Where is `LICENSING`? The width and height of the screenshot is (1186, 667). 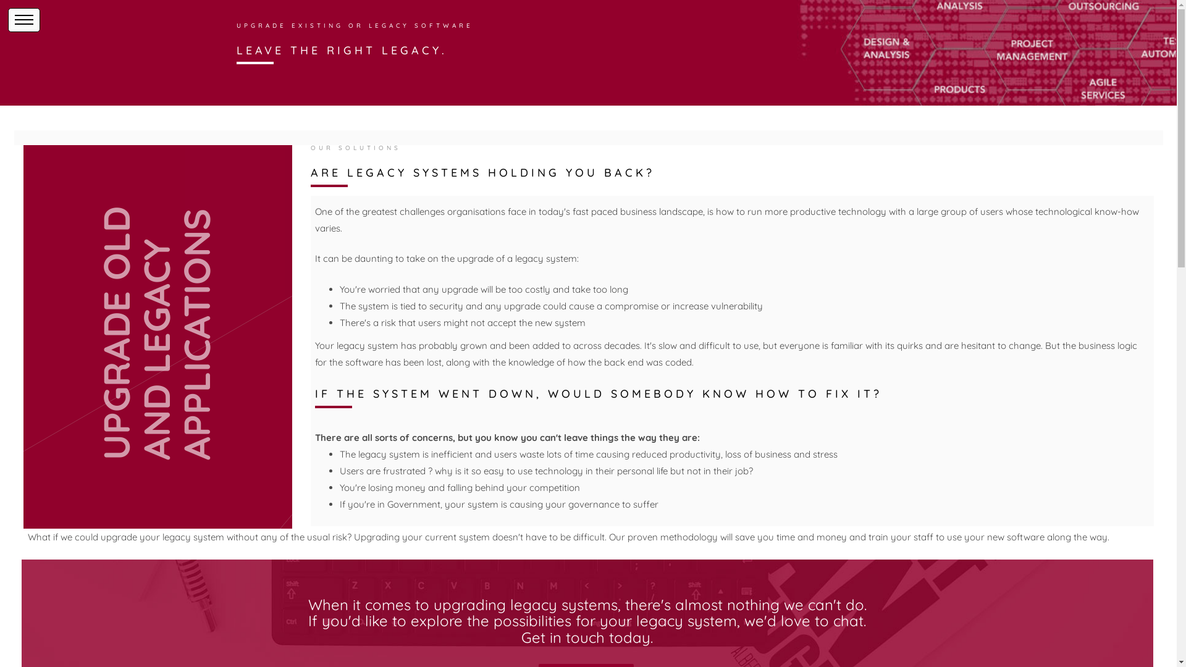 LICENSING is located at coordinates (118, 262).